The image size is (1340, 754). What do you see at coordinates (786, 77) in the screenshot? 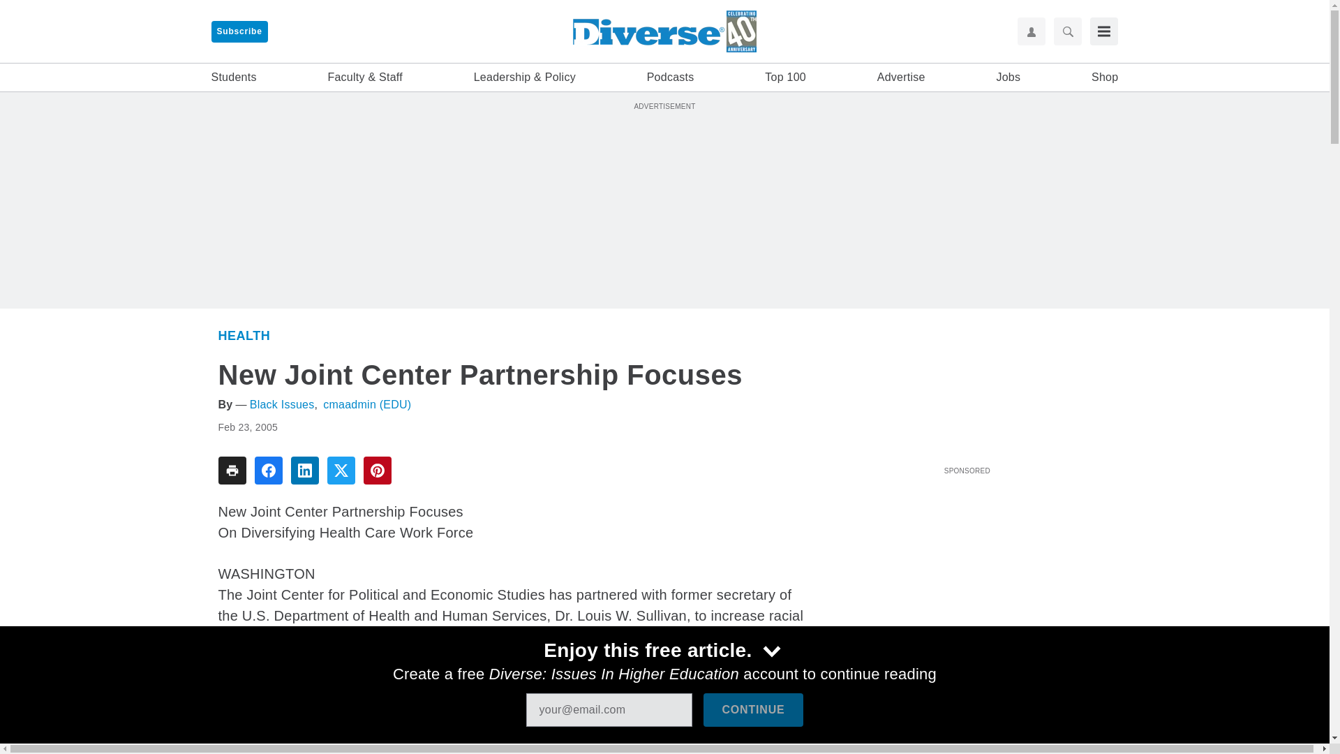
I see `Top 100` at bounding box center [786, 77].